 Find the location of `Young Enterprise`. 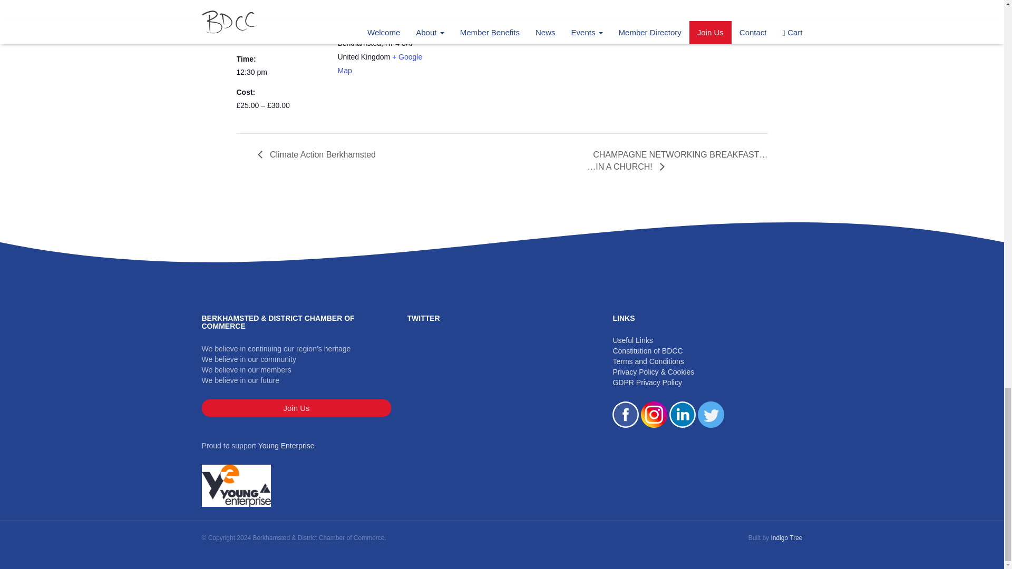

Young Enterprise is located at coordinates (286, 446).